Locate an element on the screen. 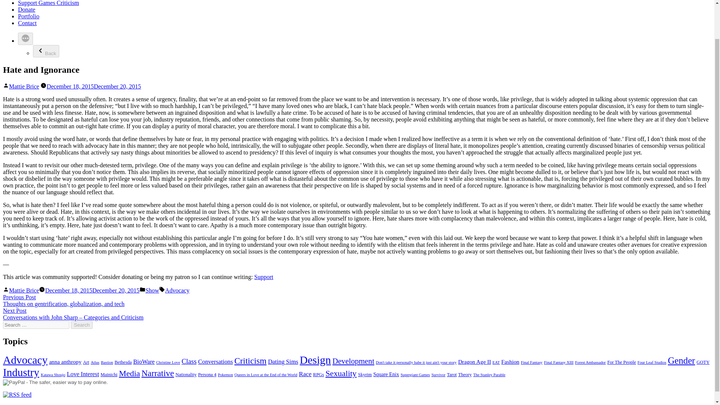 This screenshot has width=720, height=405. Class is located at coordinates (189, 361).